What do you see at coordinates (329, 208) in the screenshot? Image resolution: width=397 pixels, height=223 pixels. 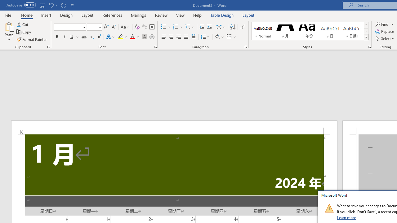 I see `Class: NetUIImage` at bounding box center [329, 208].